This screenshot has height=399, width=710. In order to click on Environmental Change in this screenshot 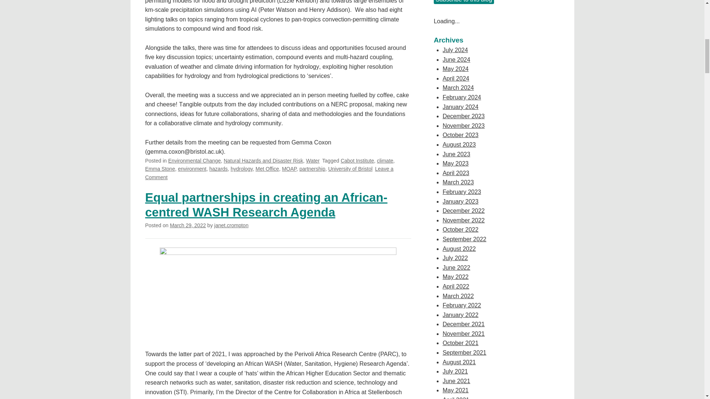, I will do `click(195, 160)`.